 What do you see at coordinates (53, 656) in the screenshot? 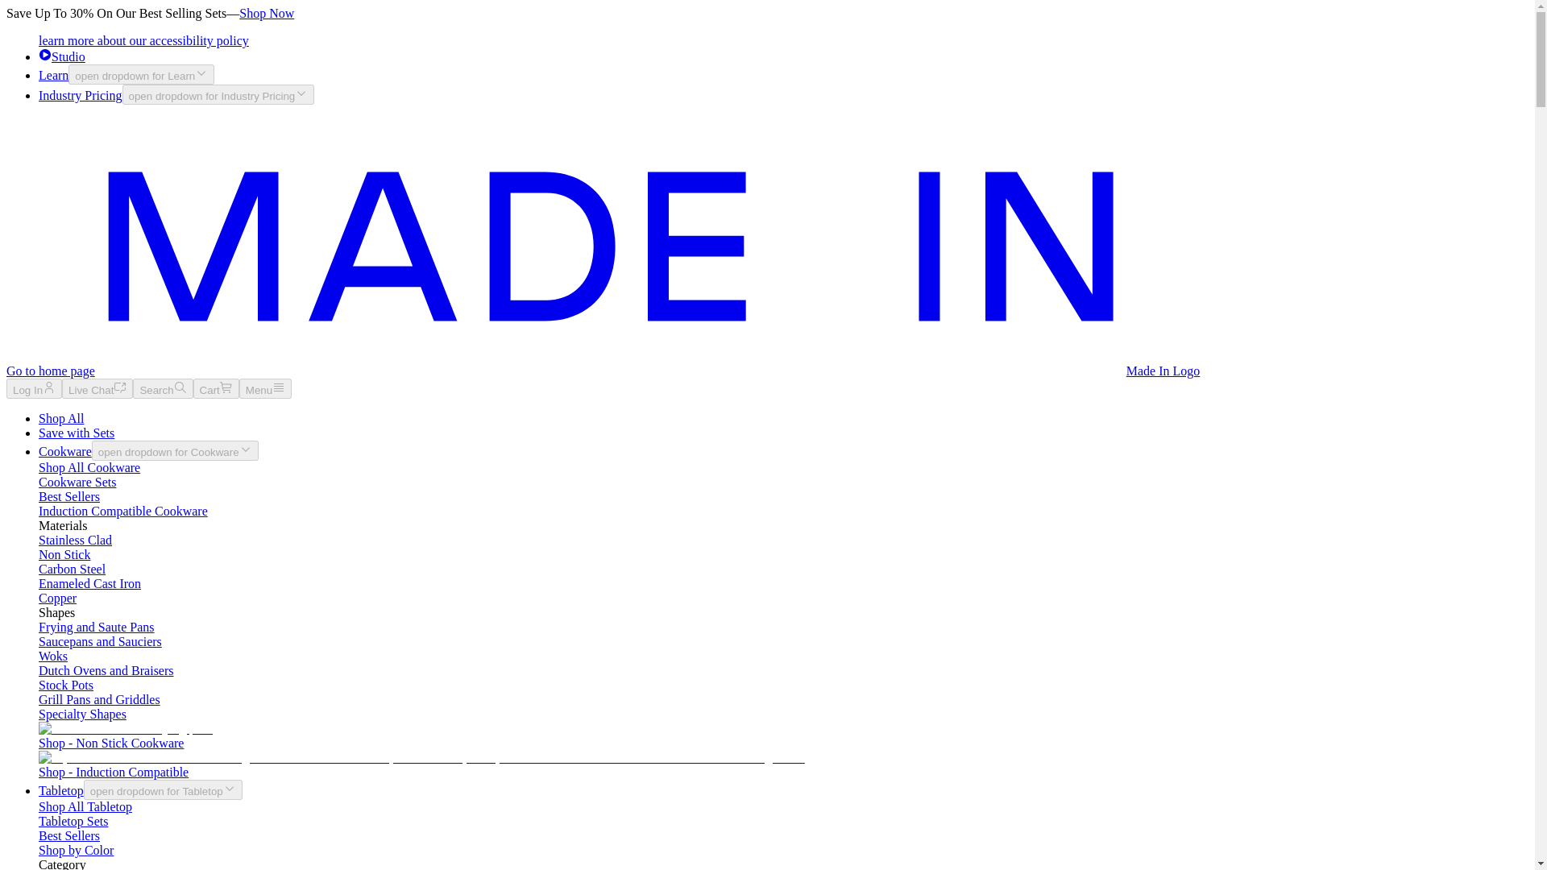
I see `Woks` at bounding box center [53, 656].